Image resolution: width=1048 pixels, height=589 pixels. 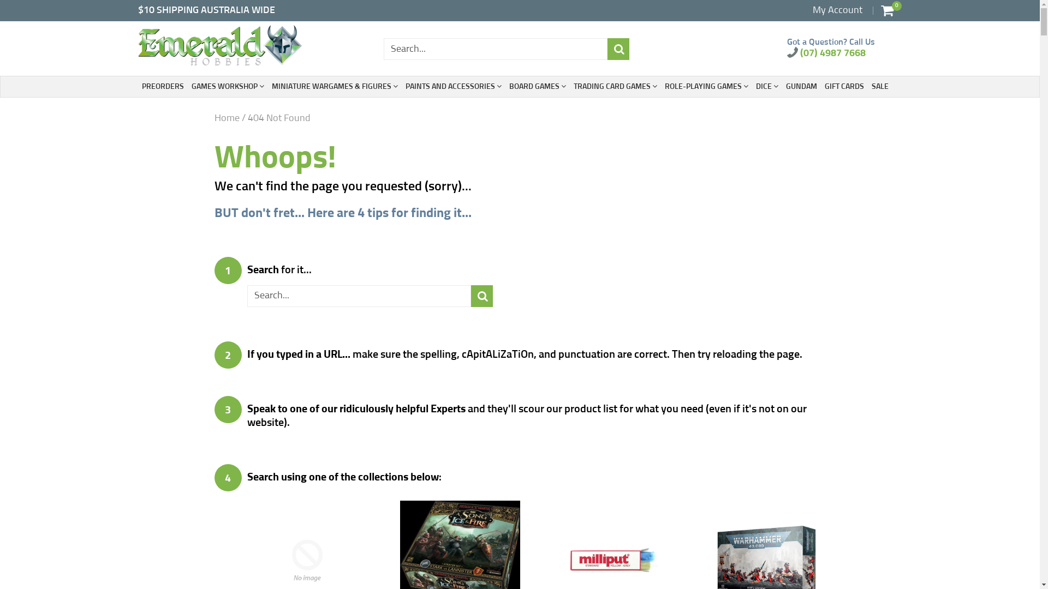 What do you see at coordinates (163, 87) in the screenshot?
I see `PREORDERS` at bounding box center [163, 87].